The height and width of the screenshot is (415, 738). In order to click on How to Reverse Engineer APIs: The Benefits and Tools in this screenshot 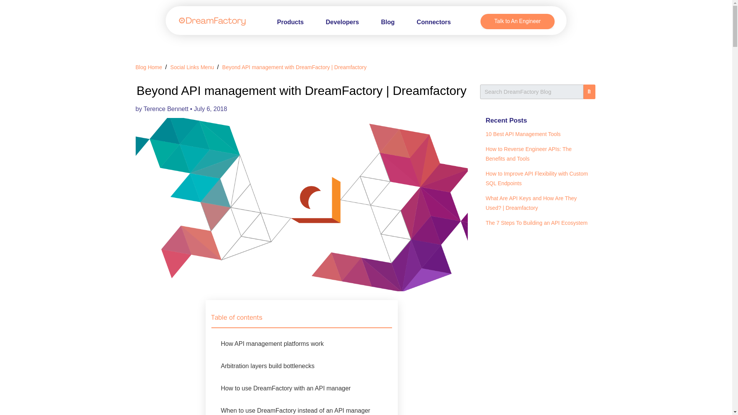, I will do `click(529, 154)`.